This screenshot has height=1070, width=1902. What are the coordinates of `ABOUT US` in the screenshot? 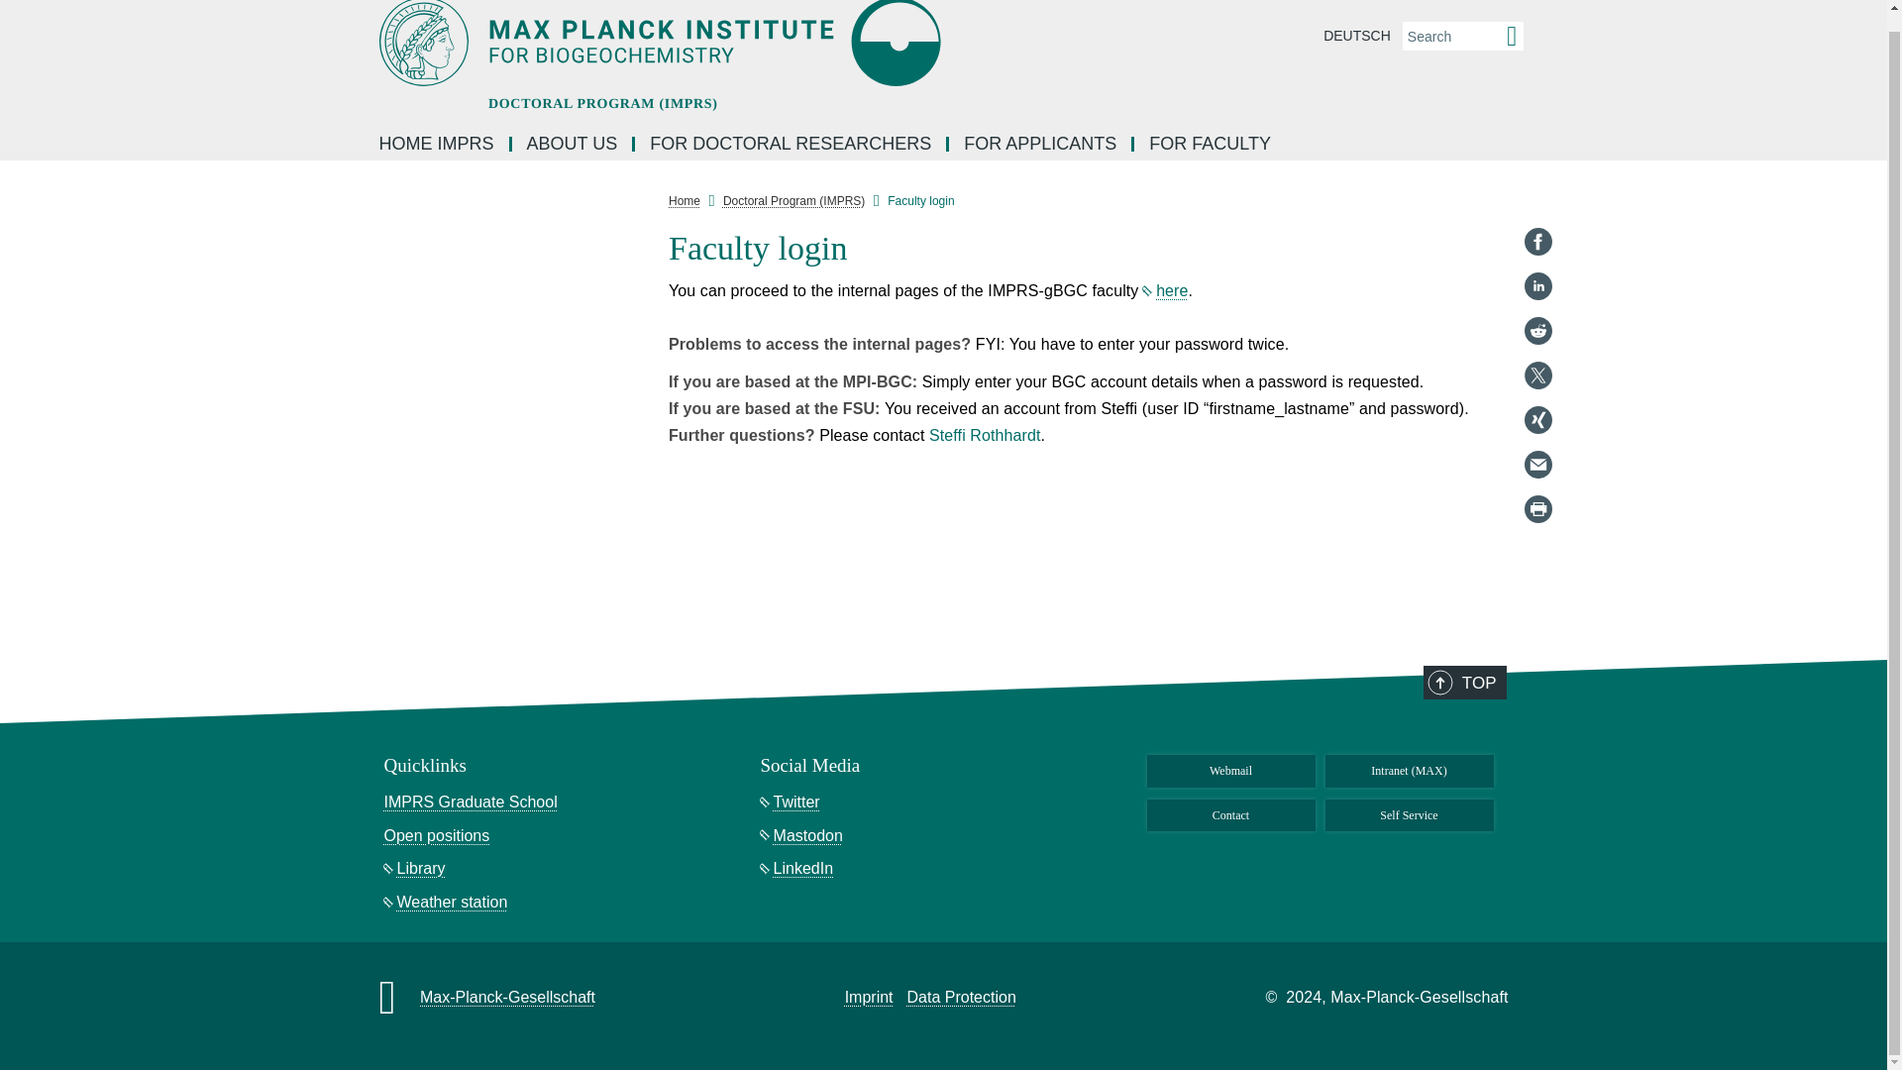 It's located at (573, 145).